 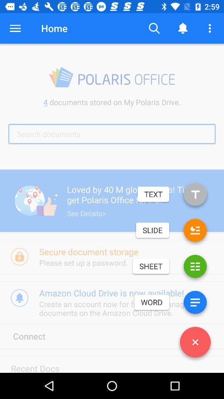 What do you see at coordinates (195, 232) in the screenshot?
I see `create a slideshow` at bounding box center [195, 232].